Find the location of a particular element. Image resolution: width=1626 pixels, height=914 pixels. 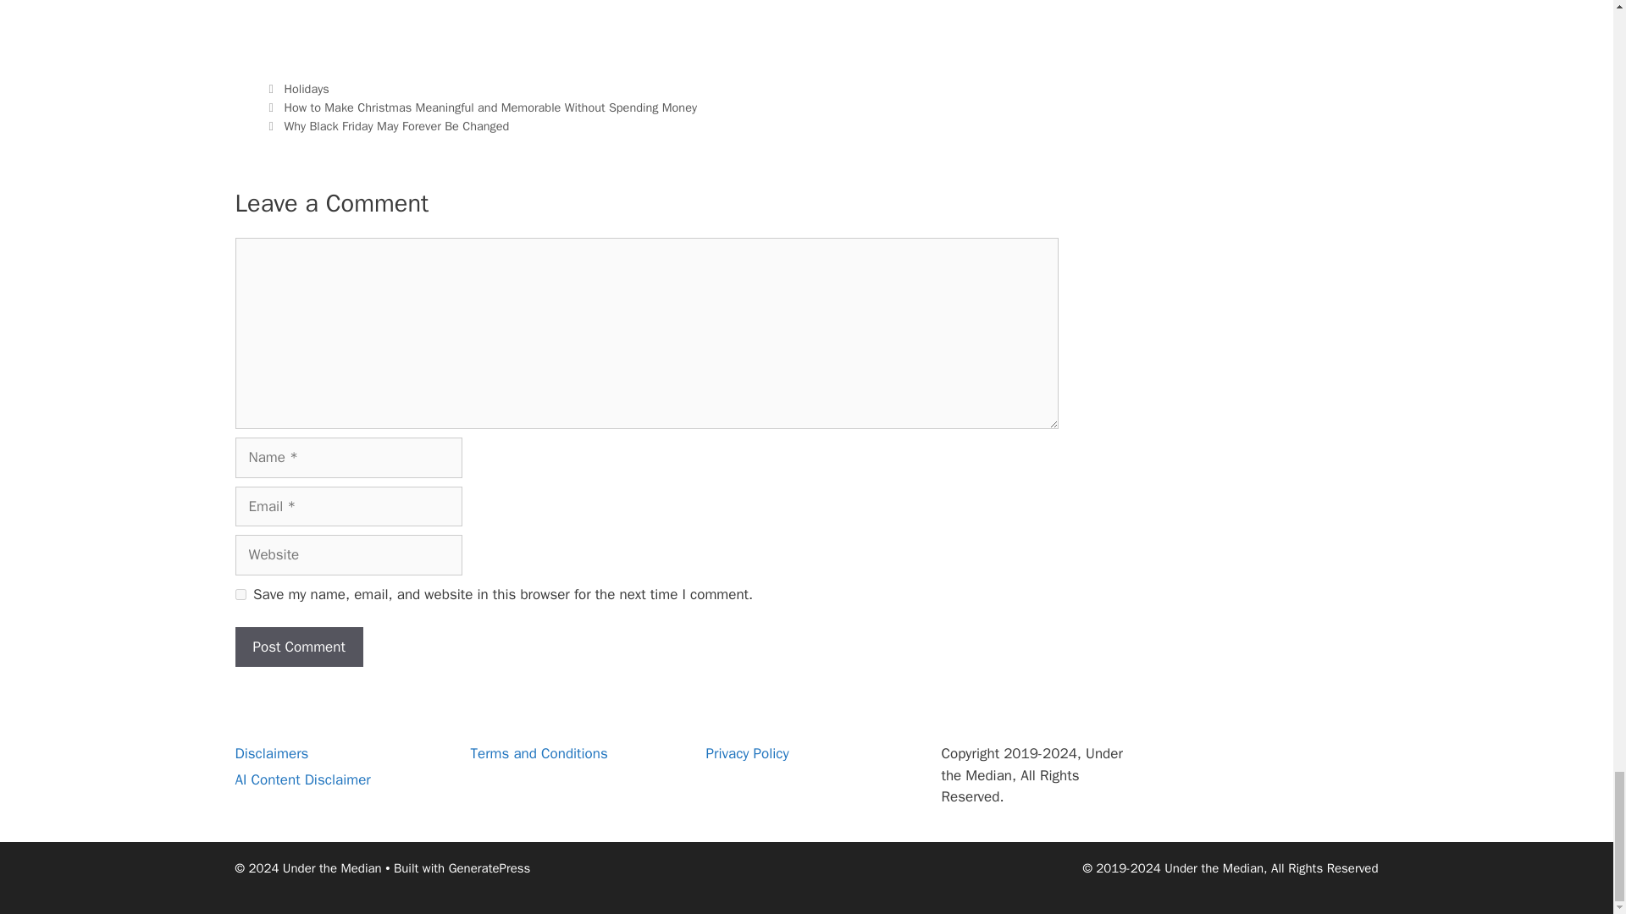

Post Comment is located at coordinates (299, 647).